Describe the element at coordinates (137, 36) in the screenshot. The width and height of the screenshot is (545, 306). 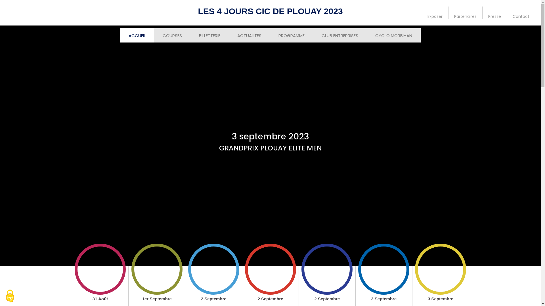
I see `ACCUEIL` at that location.